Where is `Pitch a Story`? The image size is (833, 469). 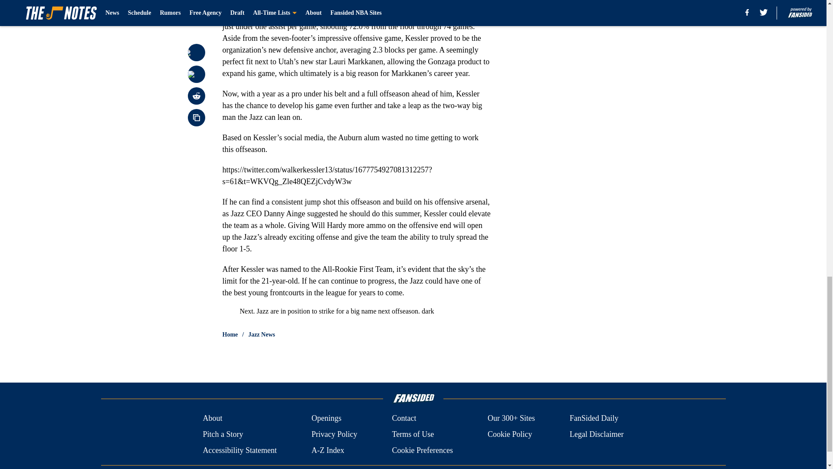
Pitch a Story is located at coordinates (223, 434).